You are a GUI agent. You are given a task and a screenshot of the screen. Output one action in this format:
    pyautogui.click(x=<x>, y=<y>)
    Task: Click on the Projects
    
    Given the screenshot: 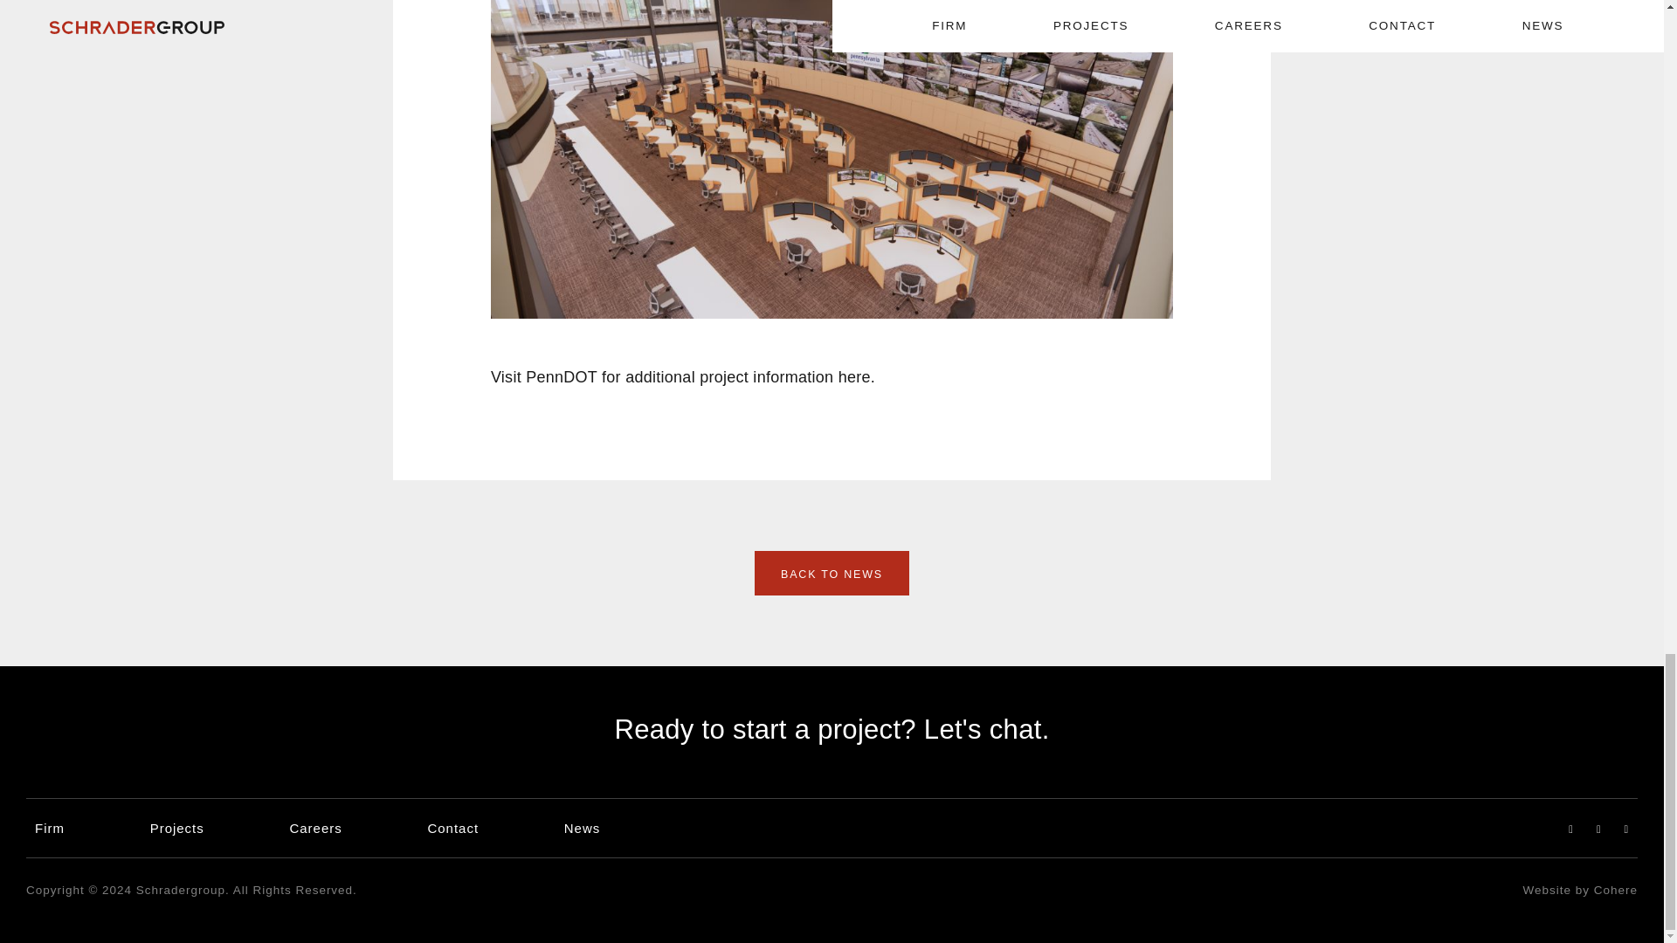 What is the action you would take?
    pyautogui.click(x=177, y=828)
    